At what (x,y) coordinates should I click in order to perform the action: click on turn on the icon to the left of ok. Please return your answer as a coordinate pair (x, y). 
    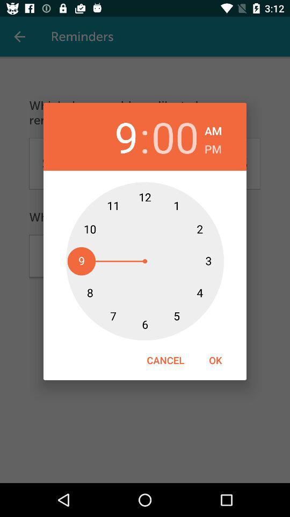
    Looking at the image, I should click on (165, 360).